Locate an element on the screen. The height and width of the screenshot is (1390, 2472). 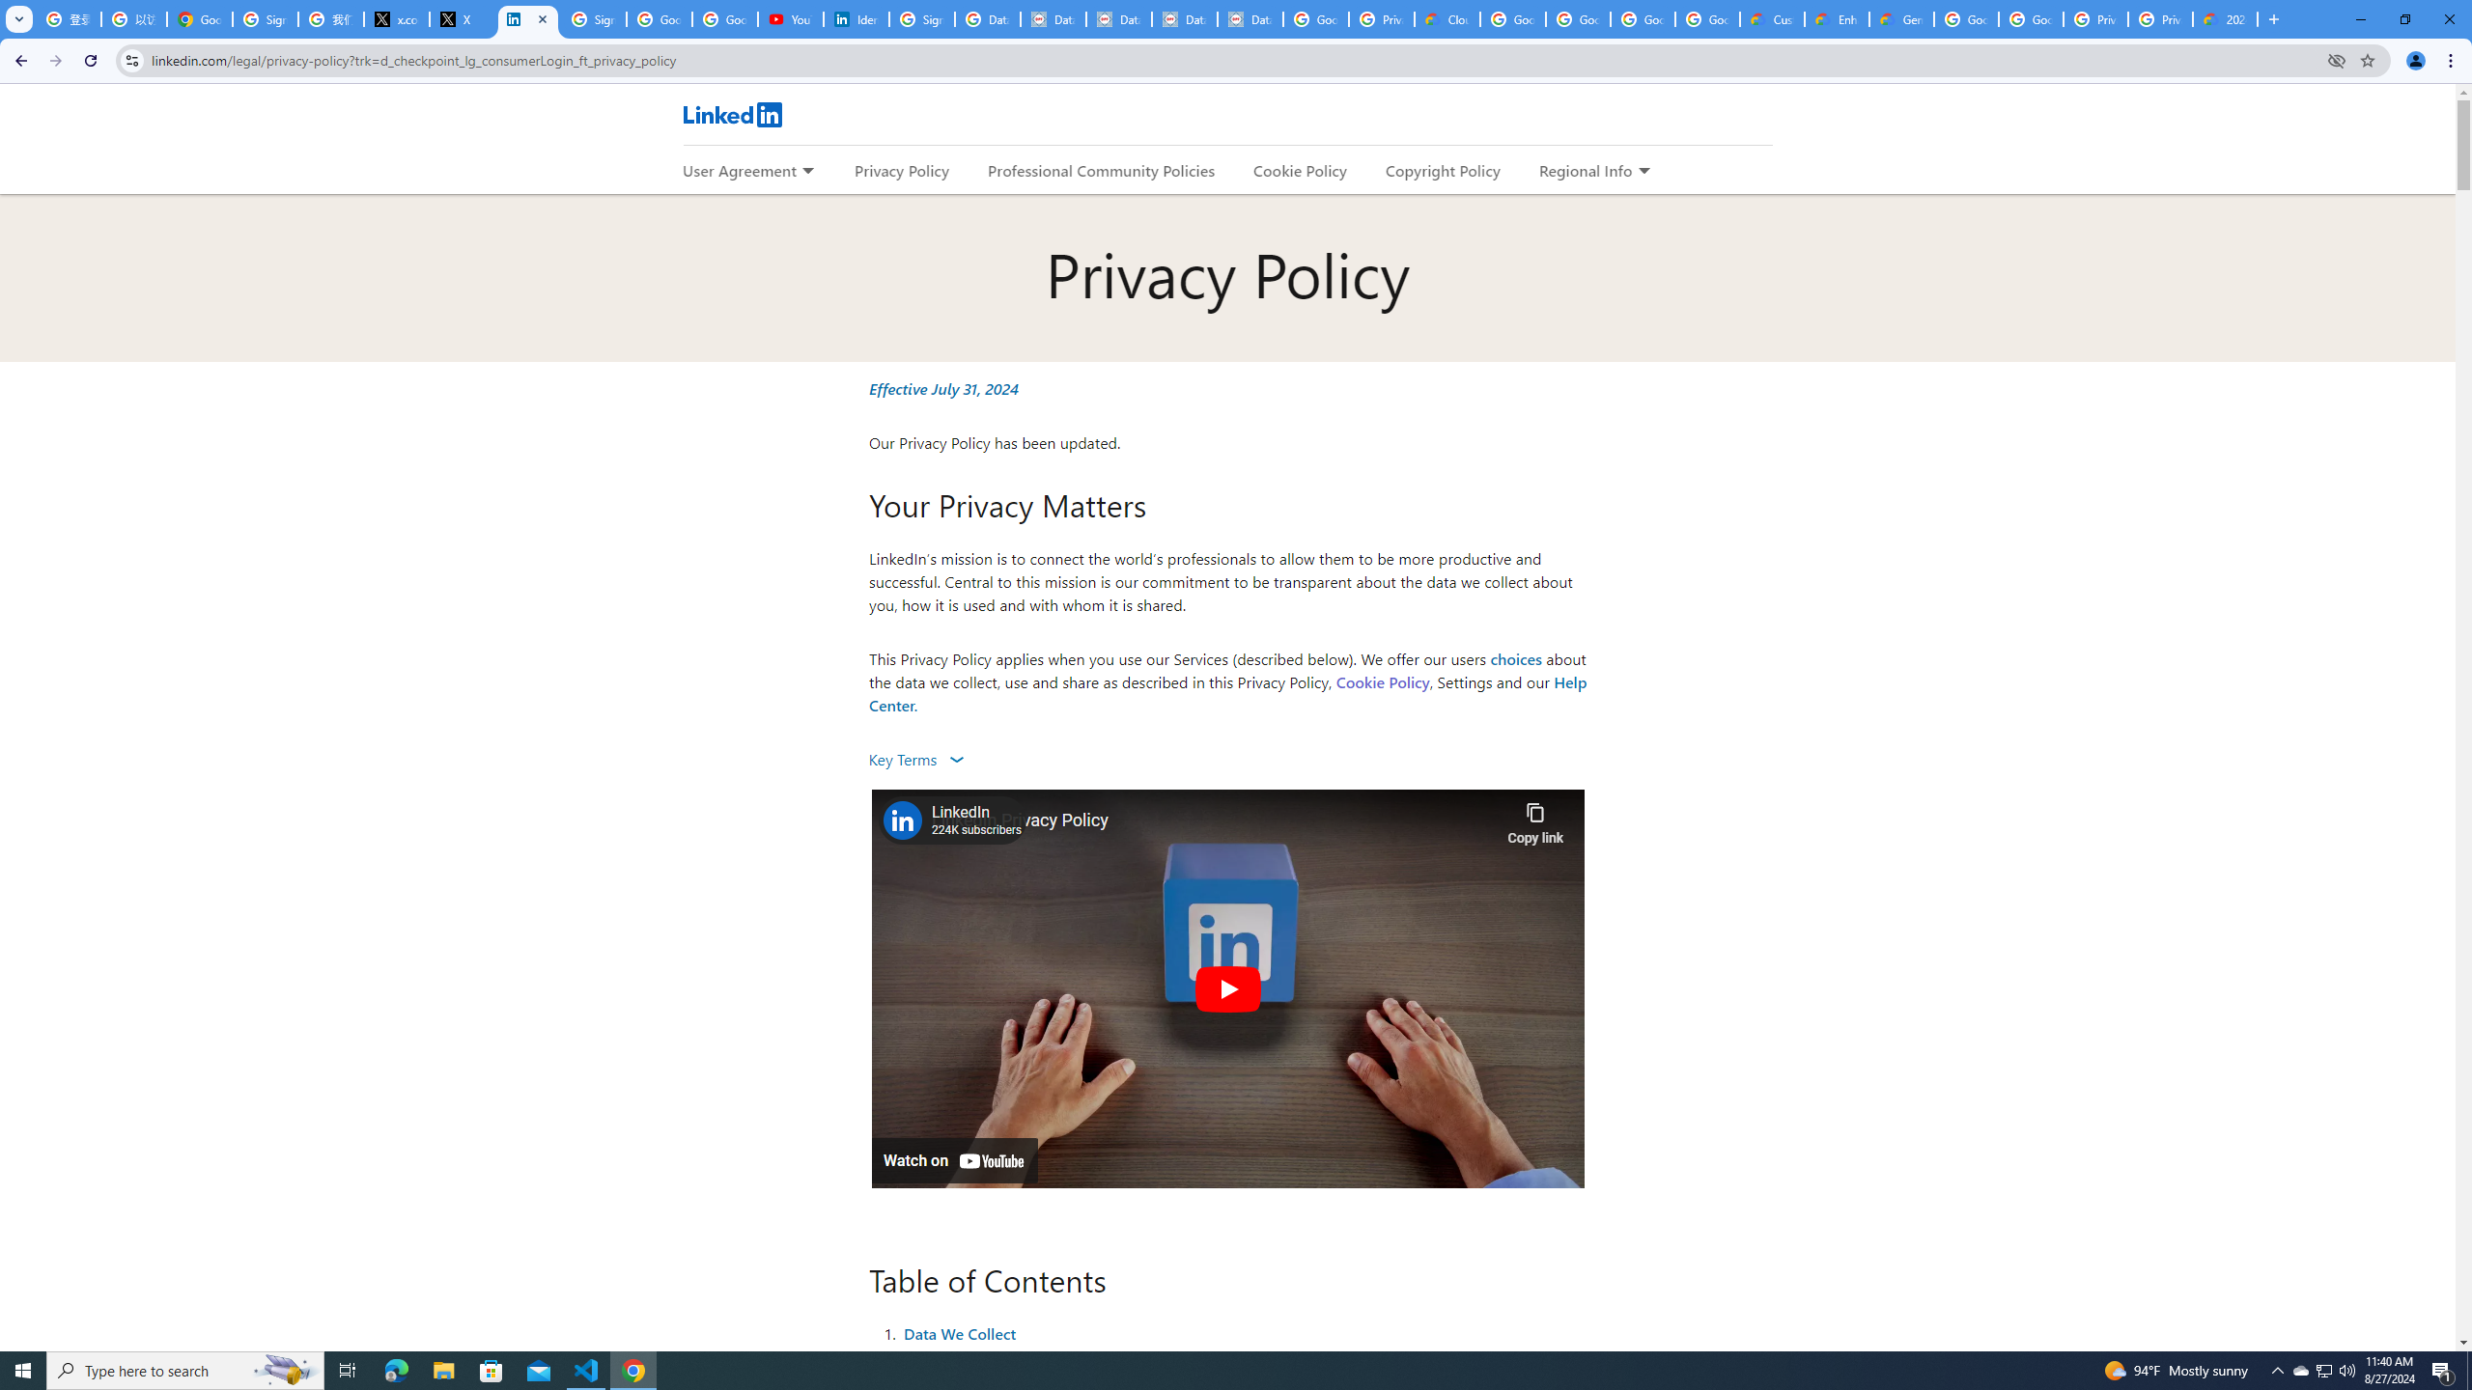
Cloud Data Processing Addendum | Google Cloud is located at coordinates (1447, 19).